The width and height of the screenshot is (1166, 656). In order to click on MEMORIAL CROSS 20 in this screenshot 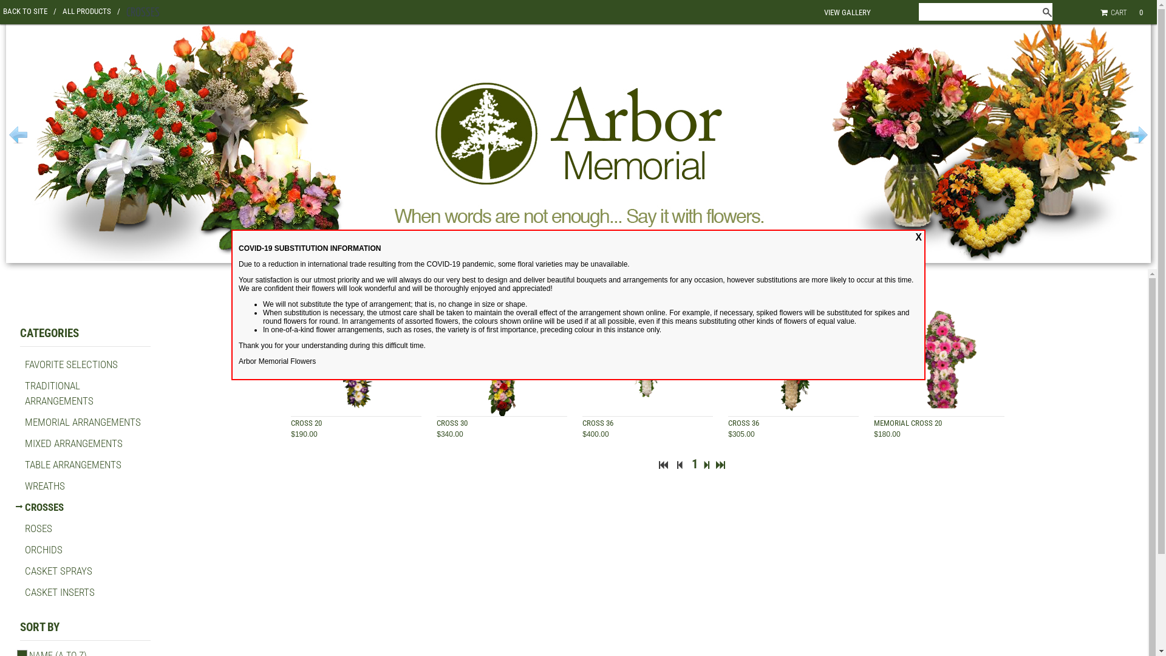, I will do `click(908, 423)`.